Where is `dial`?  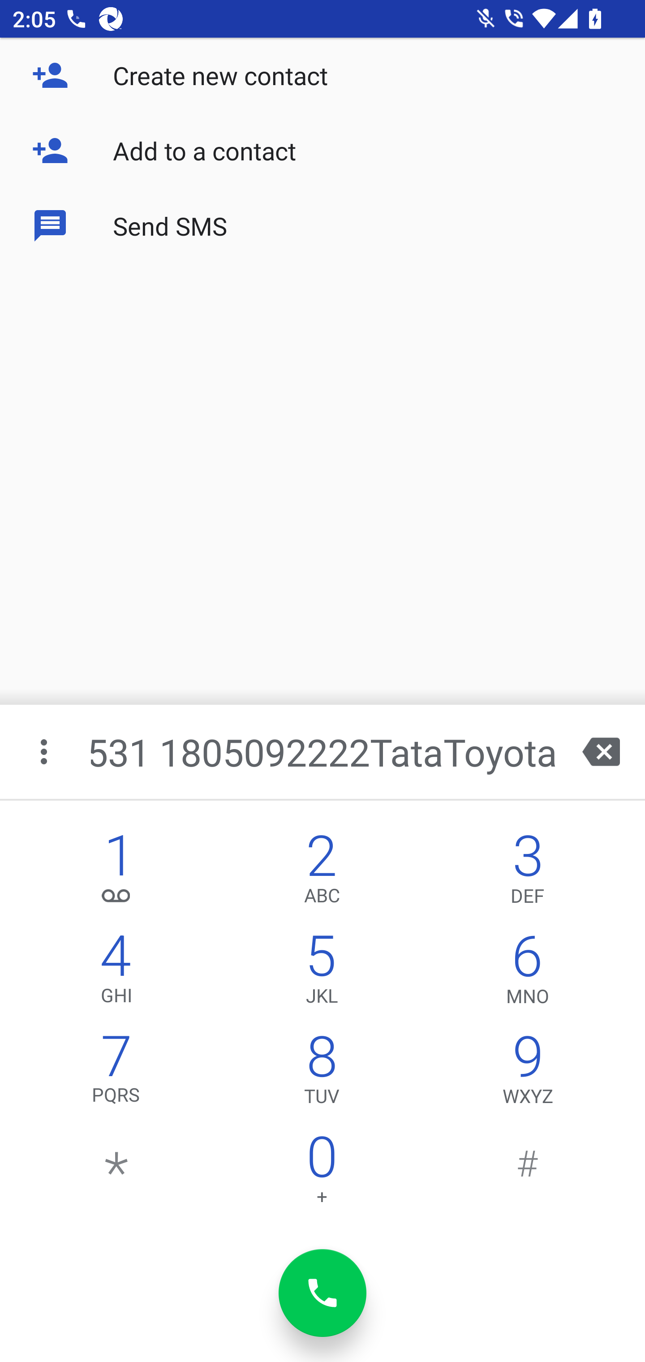 dial is located at coordinates (322, 1293).